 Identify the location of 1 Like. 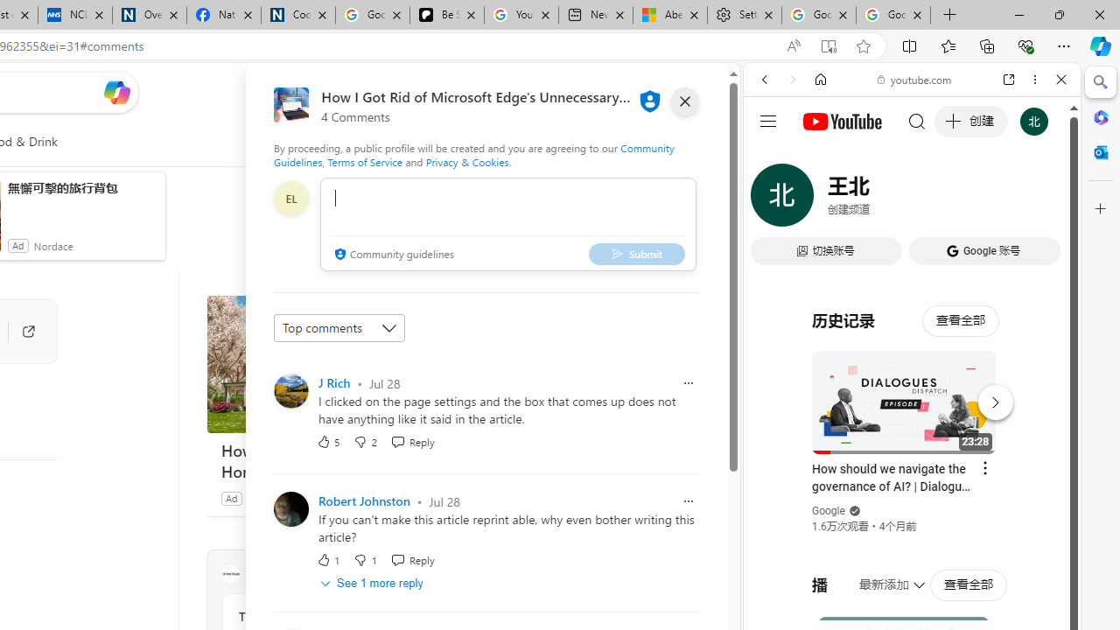
(328, 560).